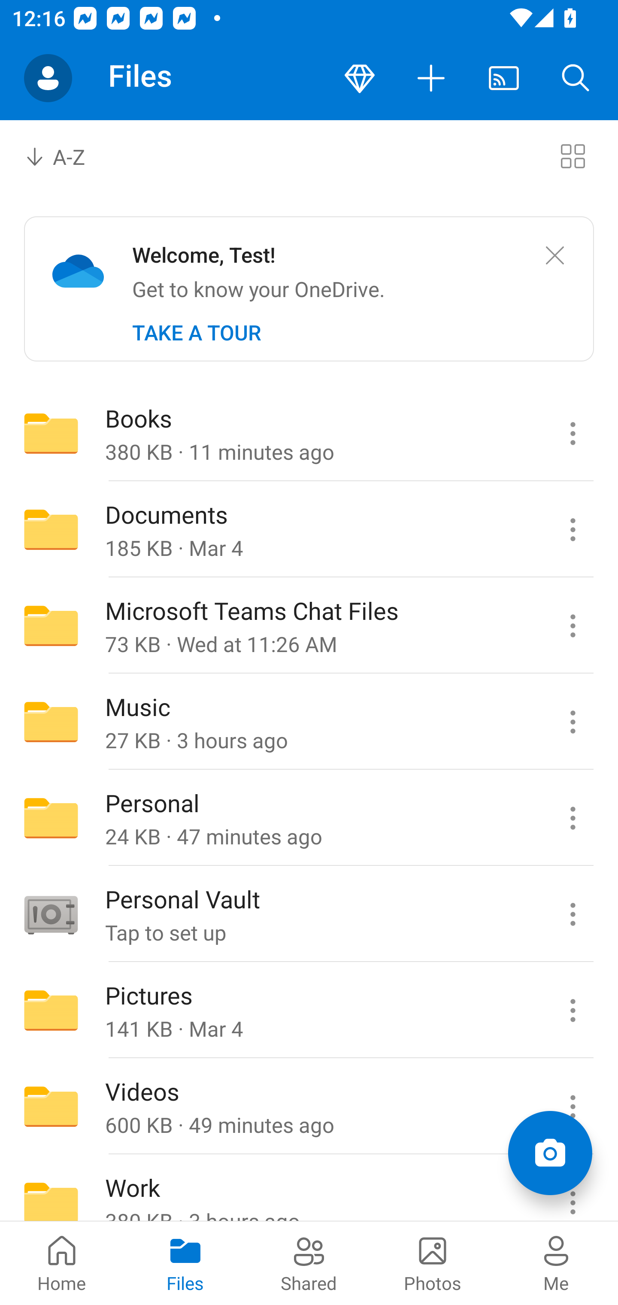  I want to click on More actions button, so click(432, 78).